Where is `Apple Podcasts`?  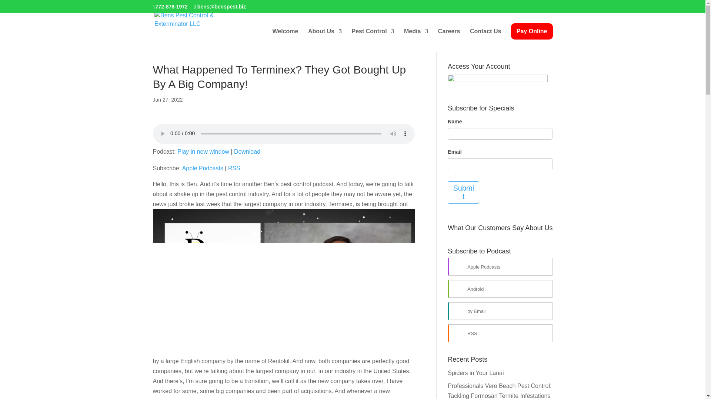 Apple Podcasts is located at coordinates (202, 168).